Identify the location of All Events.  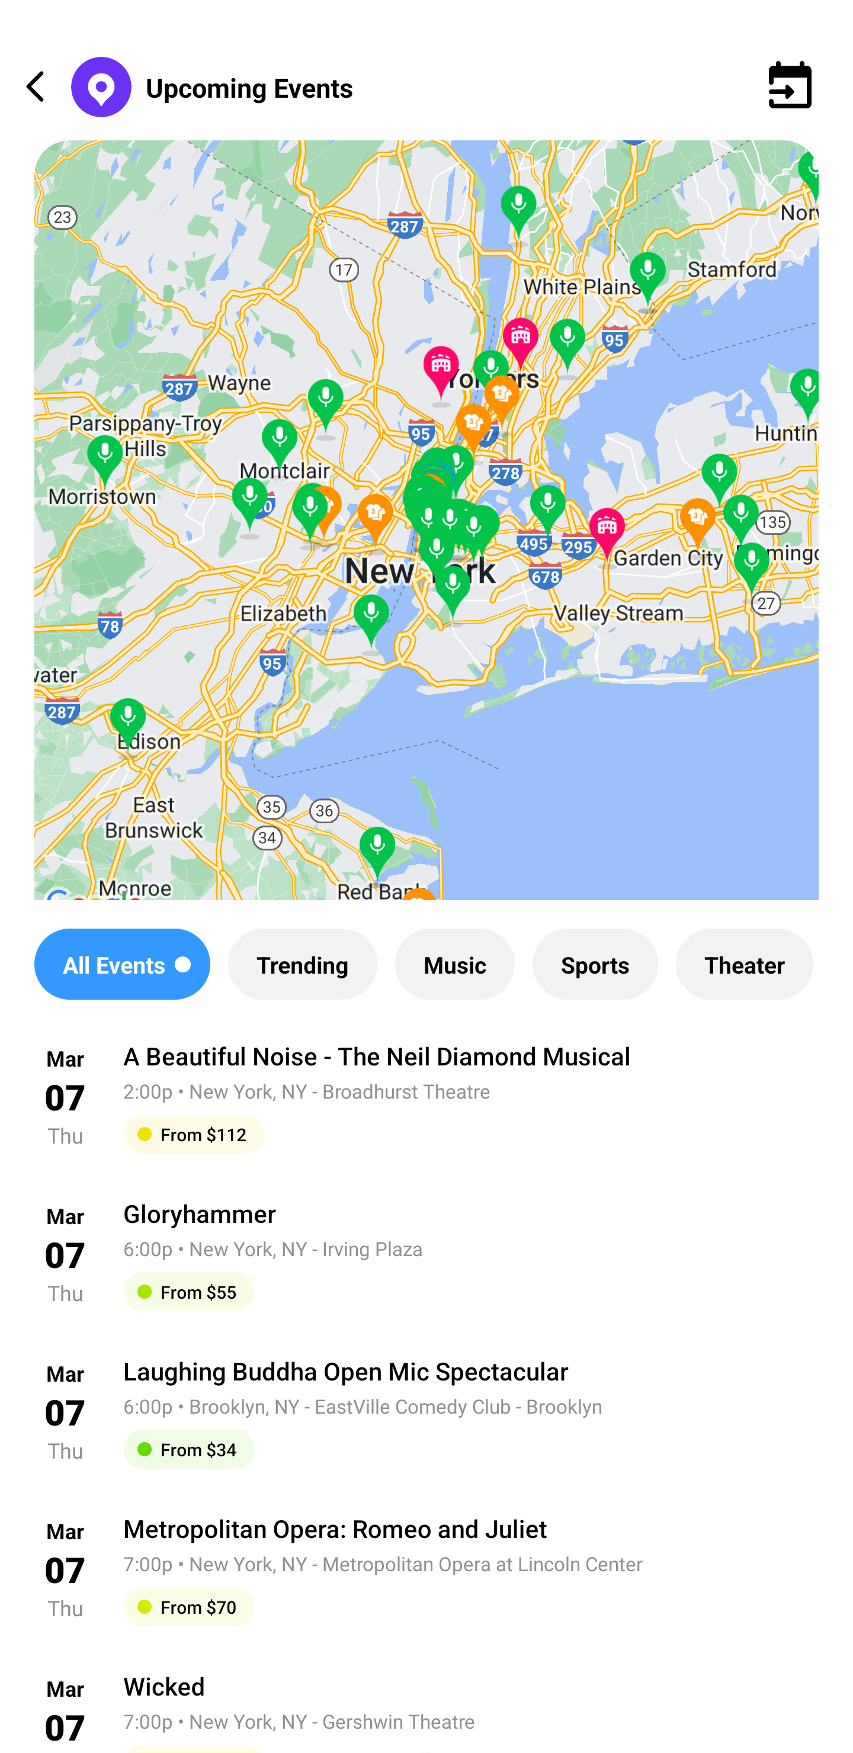
(122, 964).